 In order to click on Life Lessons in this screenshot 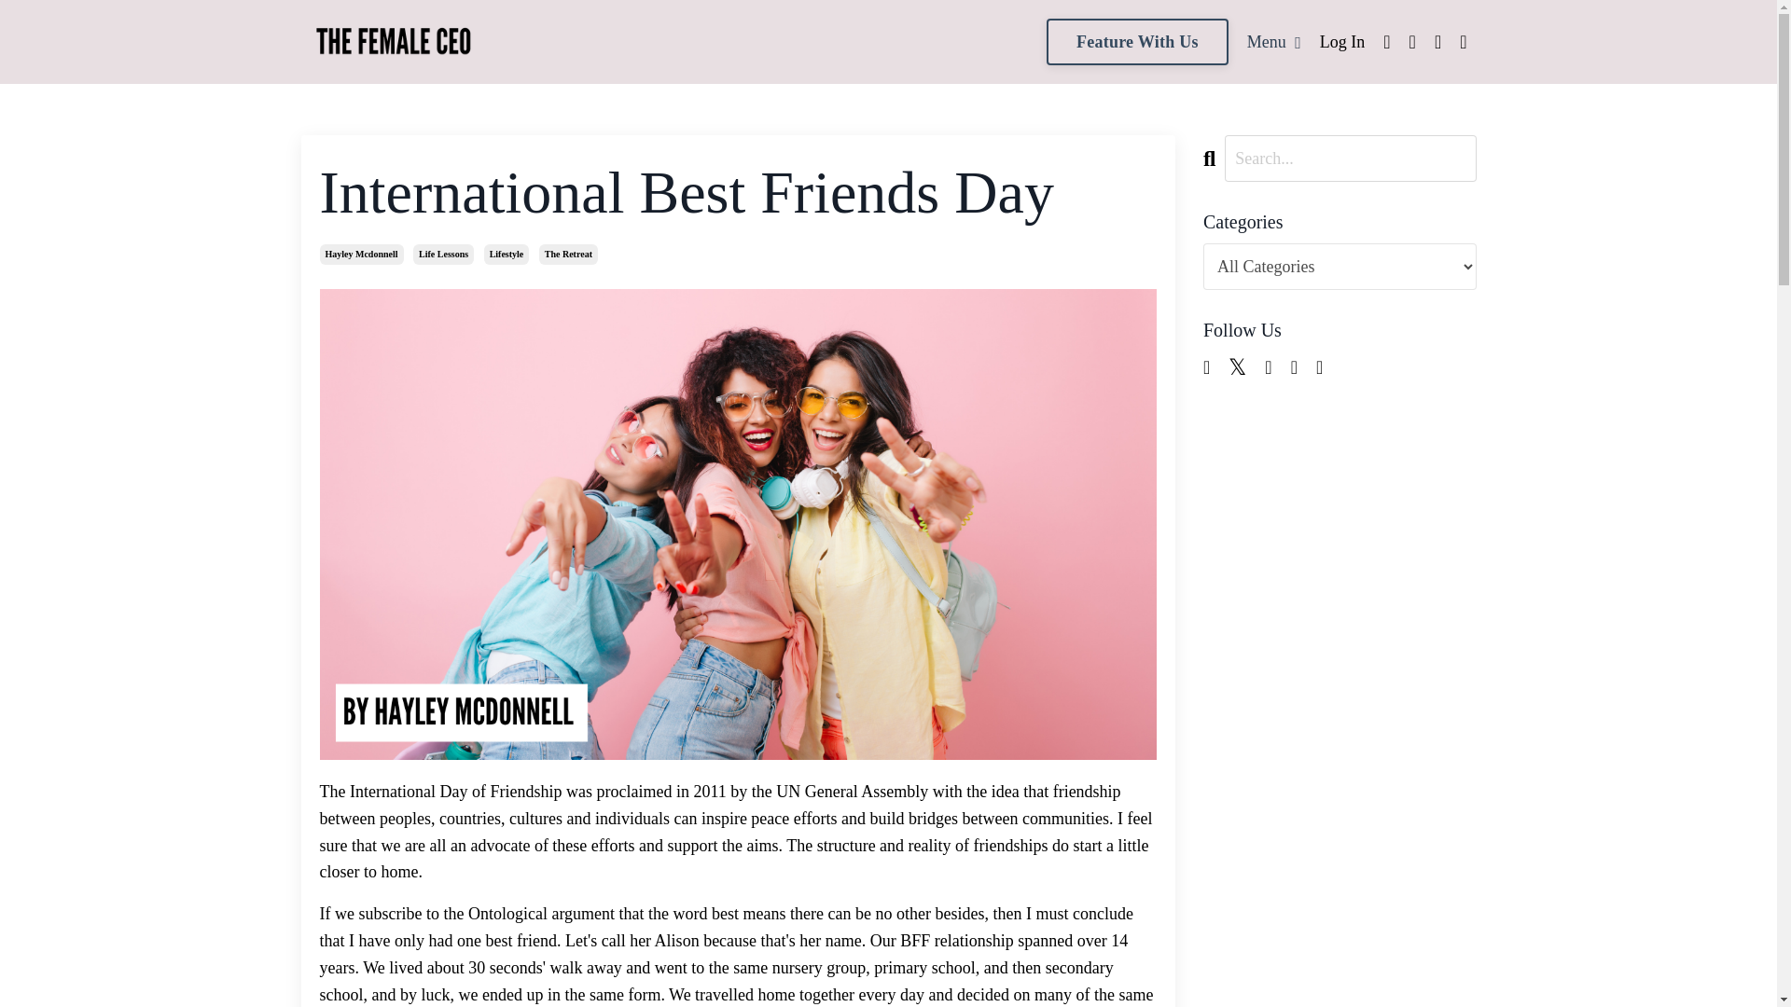, I will do `click(444, 255)`.